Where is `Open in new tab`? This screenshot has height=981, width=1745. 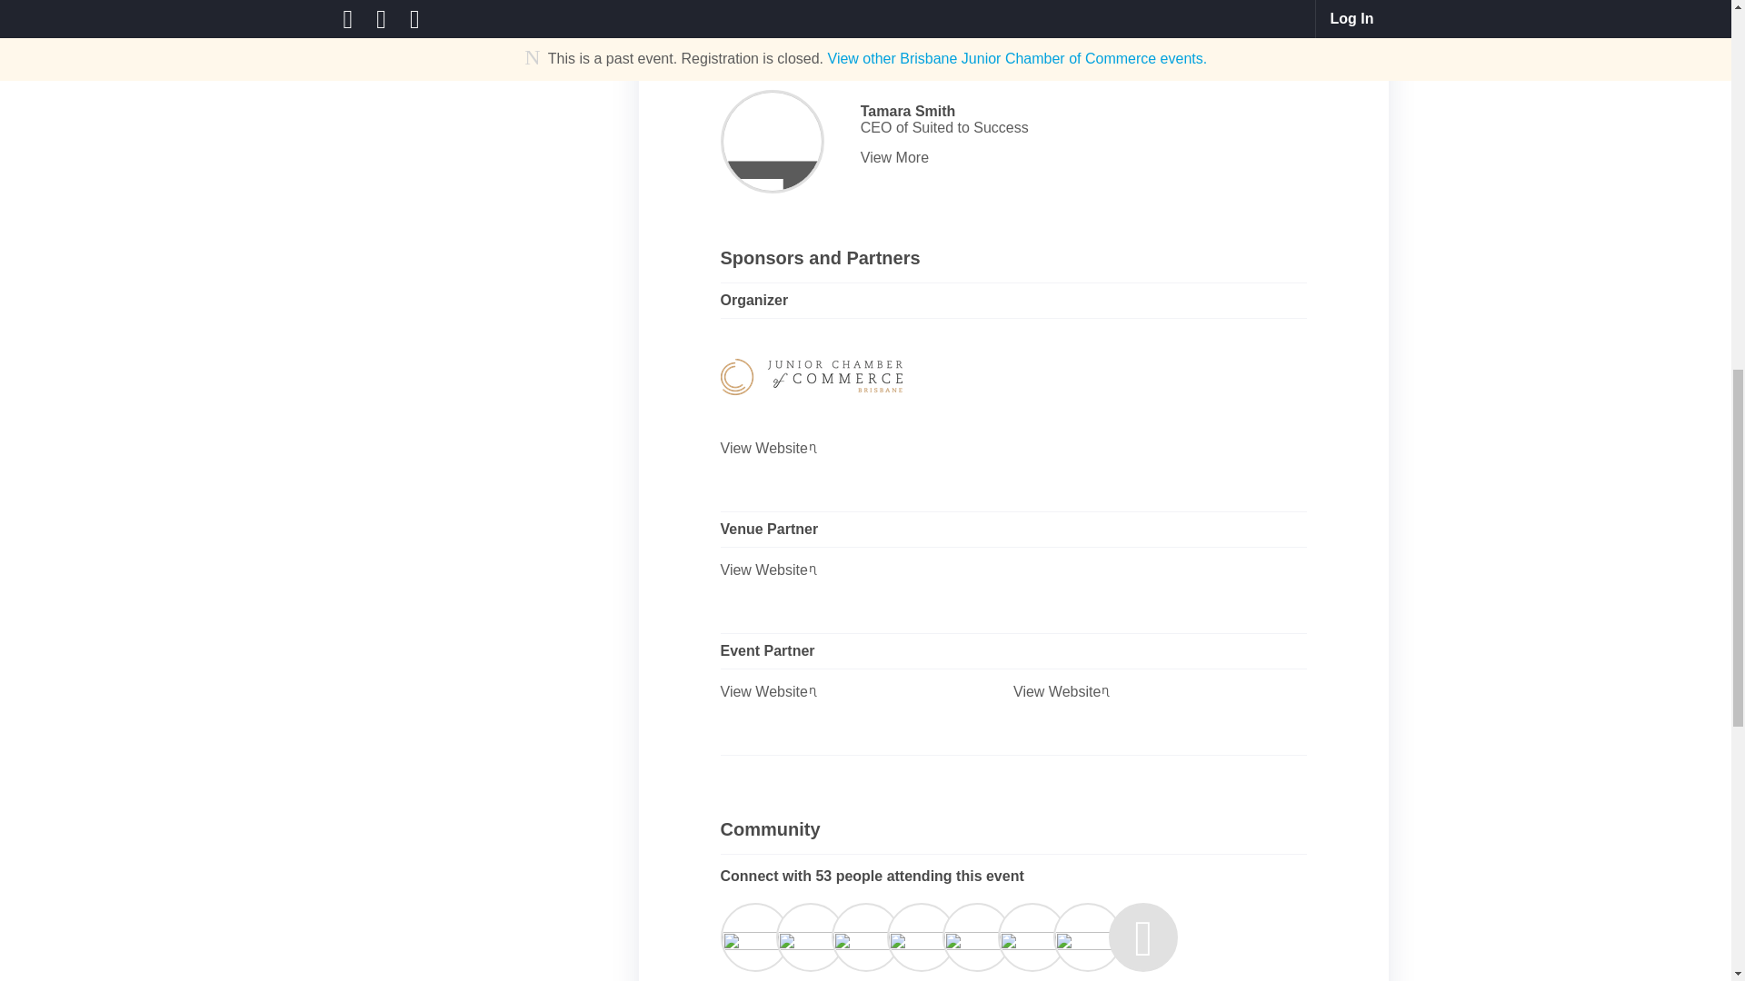
Open in new tab is located at coordinates (814, 447).